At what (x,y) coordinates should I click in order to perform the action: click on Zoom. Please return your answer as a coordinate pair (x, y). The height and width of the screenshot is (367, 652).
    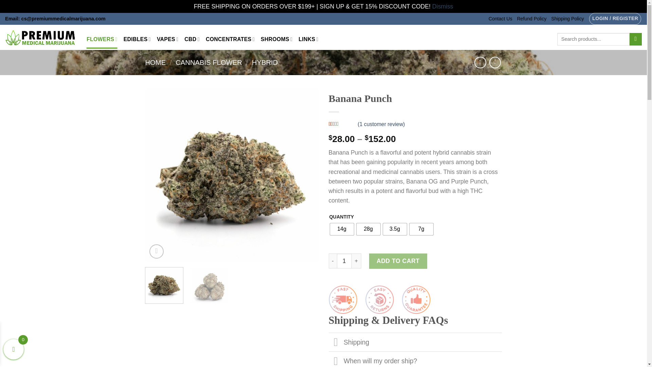
    Looking at the image, I should click on (157, 251).